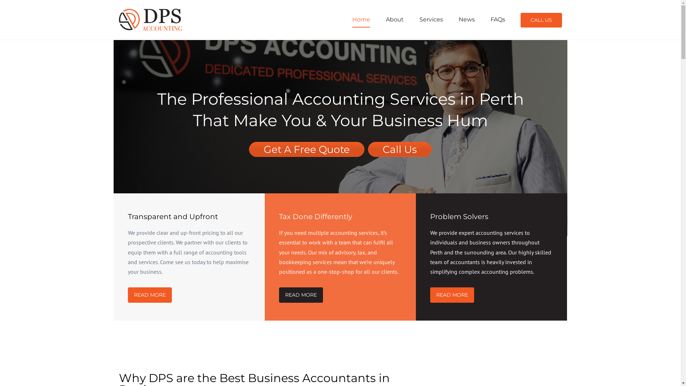 Image resolution: width=686 pixels, height=386 pixels. I want to click on About, so click(395, 19).